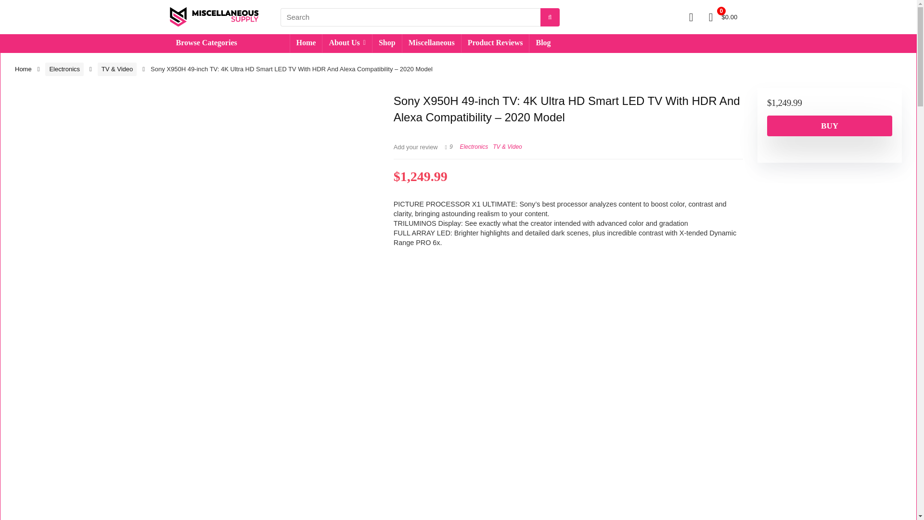  What do you see at coordinates (543, 43) in the screenshot?
I see `Blog` at bounding box center [543, 43].